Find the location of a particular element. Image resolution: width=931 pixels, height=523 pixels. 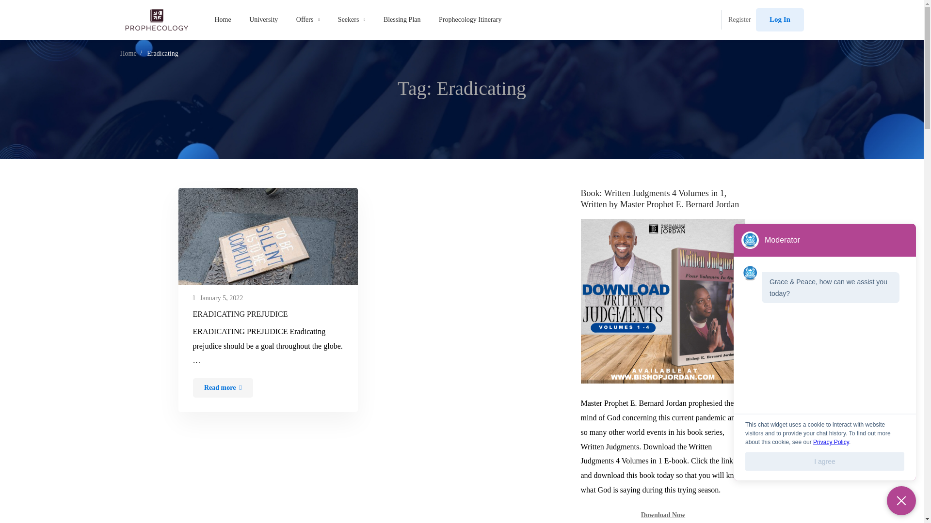

University is located at coordinates (263, 20).